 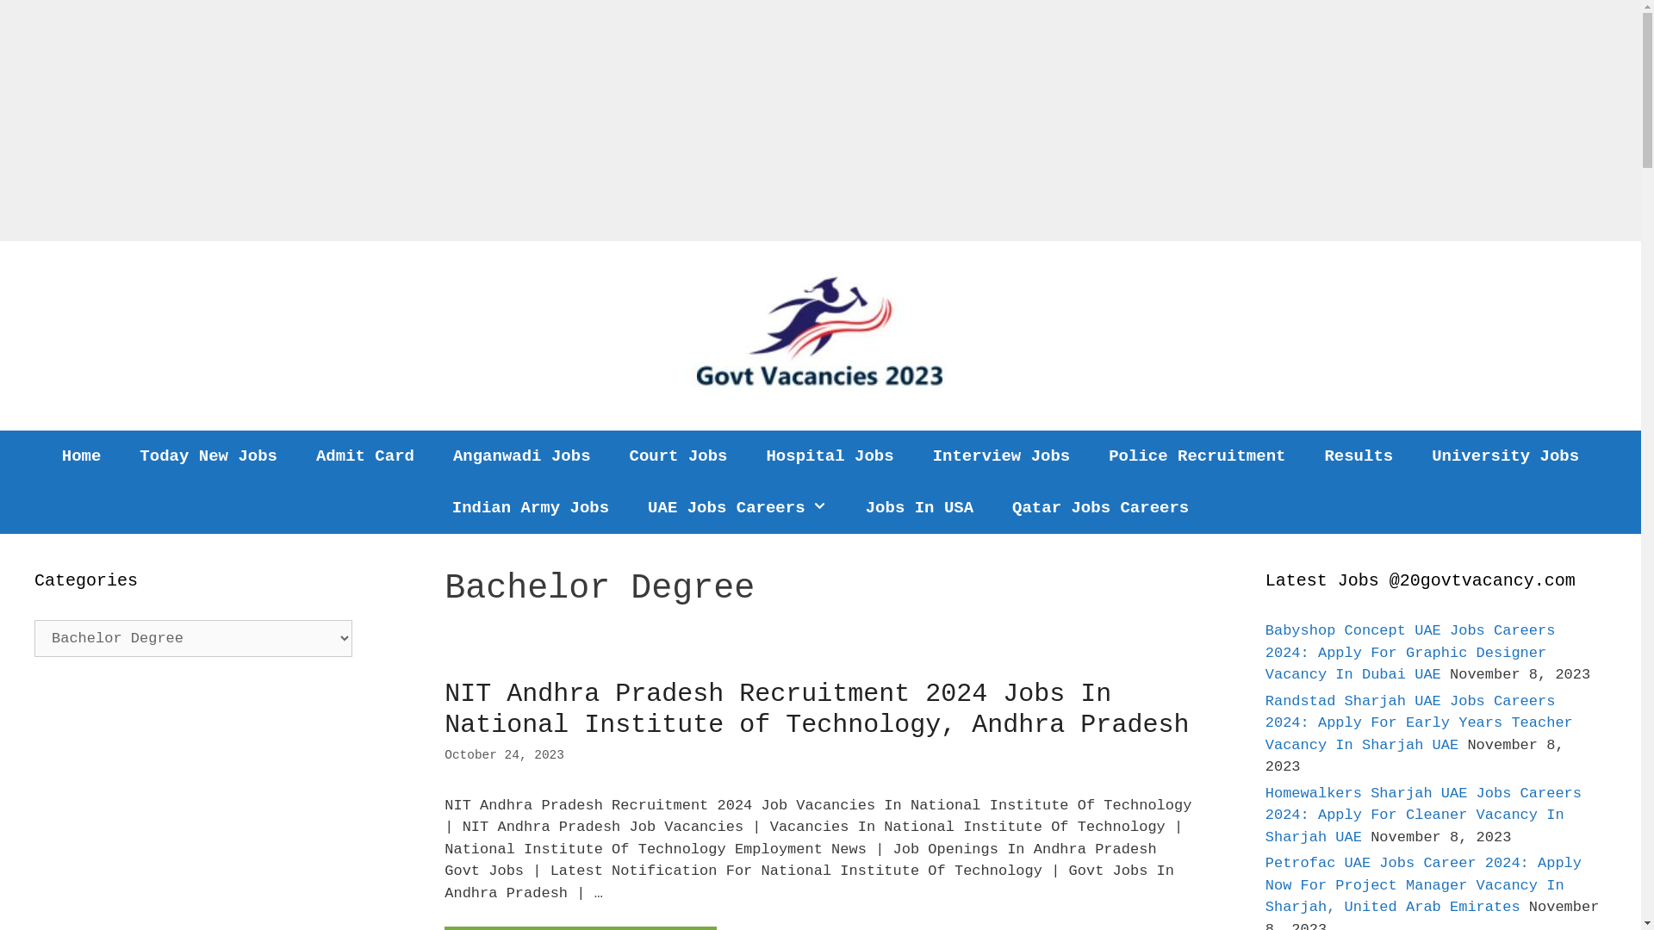 I want to click on Admit Card, so click(x=365, y=456).